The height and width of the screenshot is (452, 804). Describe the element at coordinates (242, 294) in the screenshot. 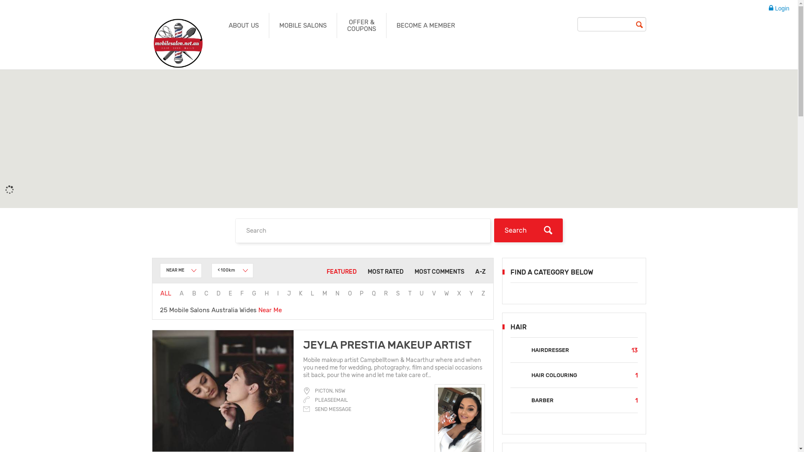

I see `F` at that location.